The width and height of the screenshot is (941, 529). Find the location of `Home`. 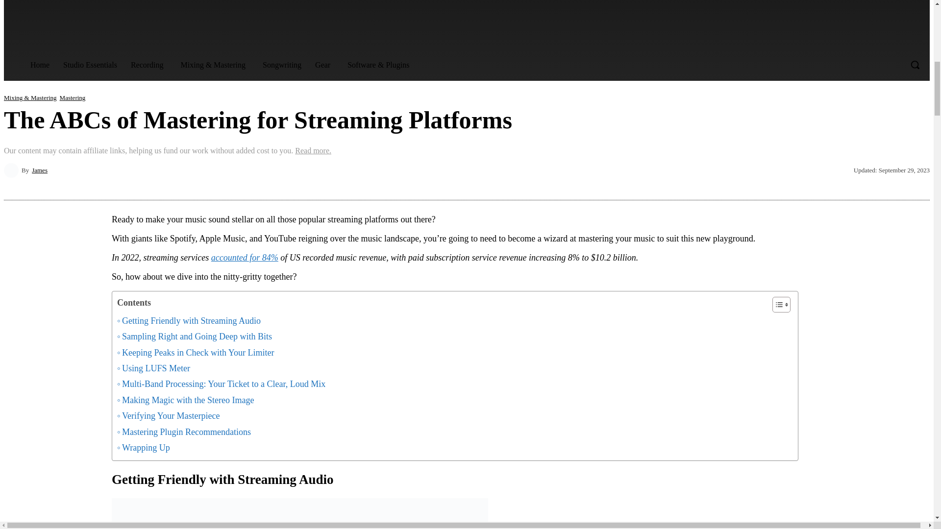

Home is located at coordinates (40, 65).